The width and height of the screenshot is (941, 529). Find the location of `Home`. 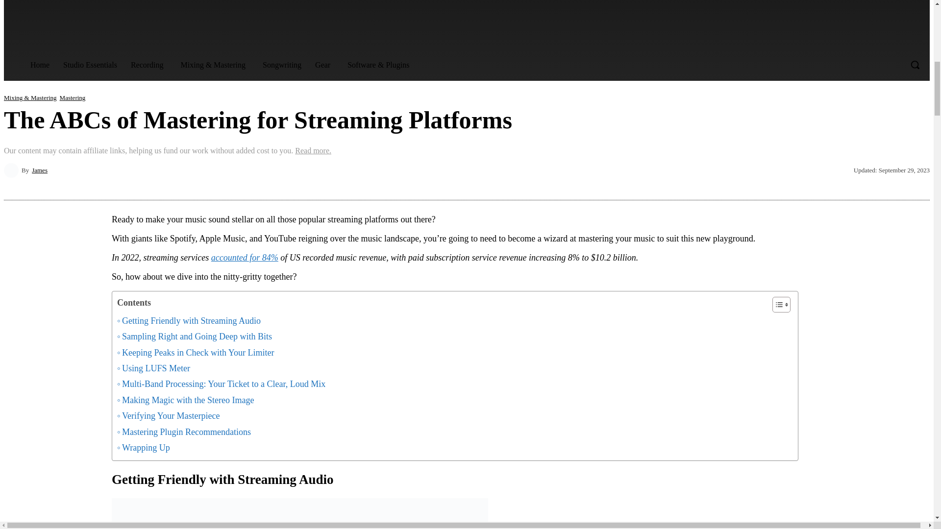

Home is located at coordinates (40, 65).